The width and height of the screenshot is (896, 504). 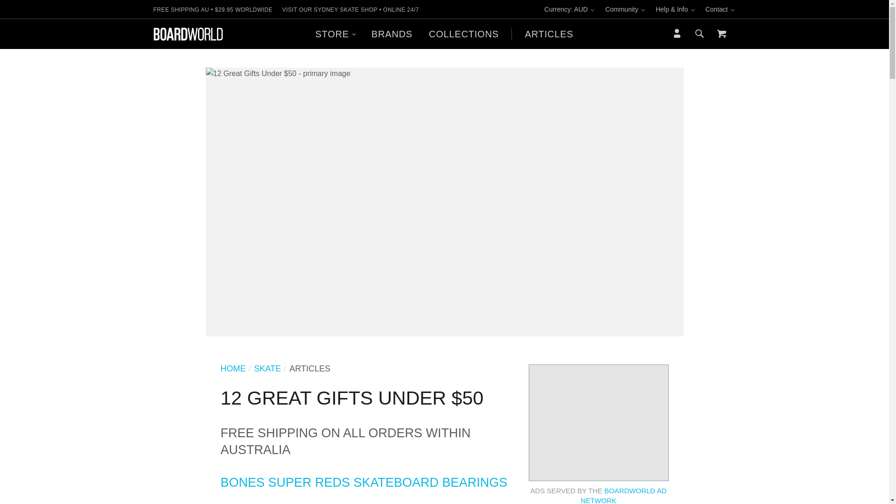 I want to click on BRANDS, so click(x=391, y=34).